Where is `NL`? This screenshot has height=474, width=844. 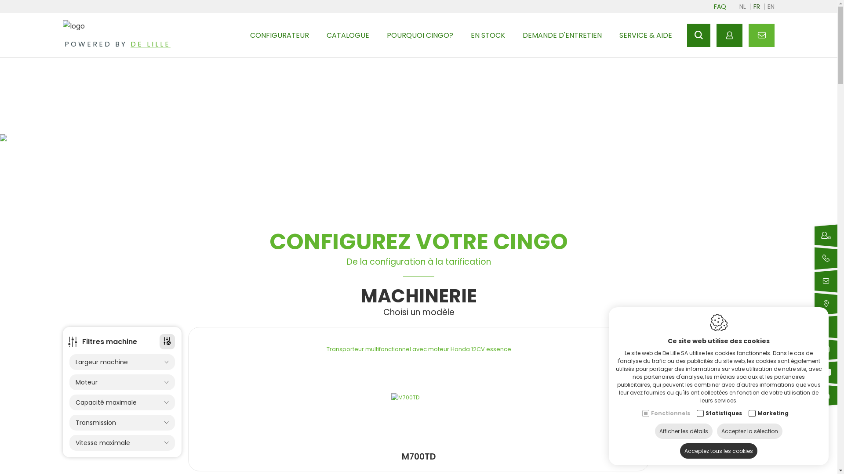 NL is located at coordinates (743, 7).